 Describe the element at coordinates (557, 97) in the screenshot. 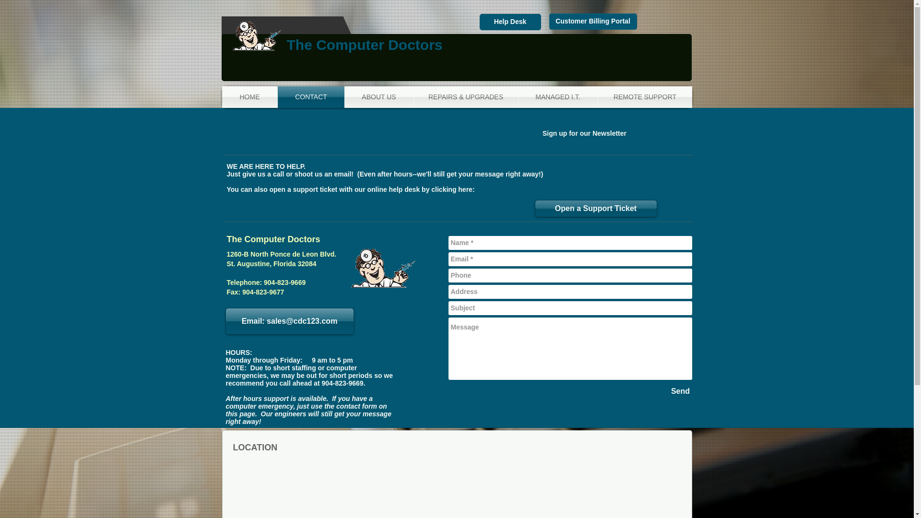

I see `MANAGED I.T.` at that location.